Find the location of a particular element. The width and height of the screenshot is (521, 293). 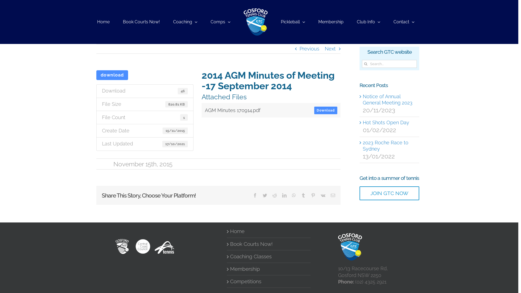

Previous is located at coordinates (309, 49).